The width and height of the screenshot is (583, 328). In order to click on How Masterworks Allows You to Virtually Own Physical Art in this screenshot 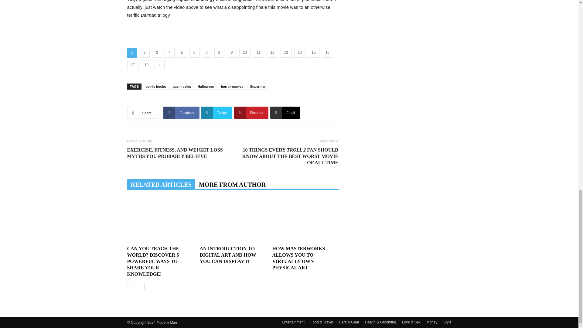, I will do `click(298, 258)`.